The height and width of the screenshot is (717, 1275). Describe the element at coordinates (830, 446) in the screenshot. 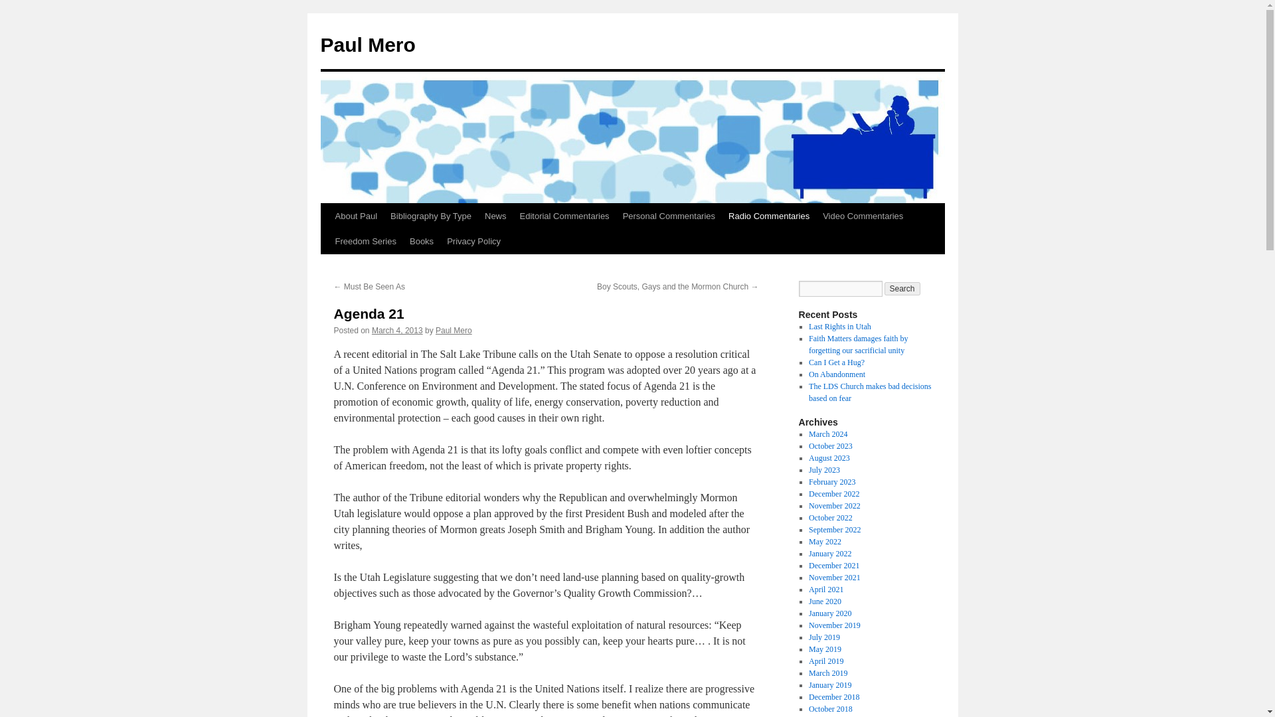

I see `October 2023` at that location.